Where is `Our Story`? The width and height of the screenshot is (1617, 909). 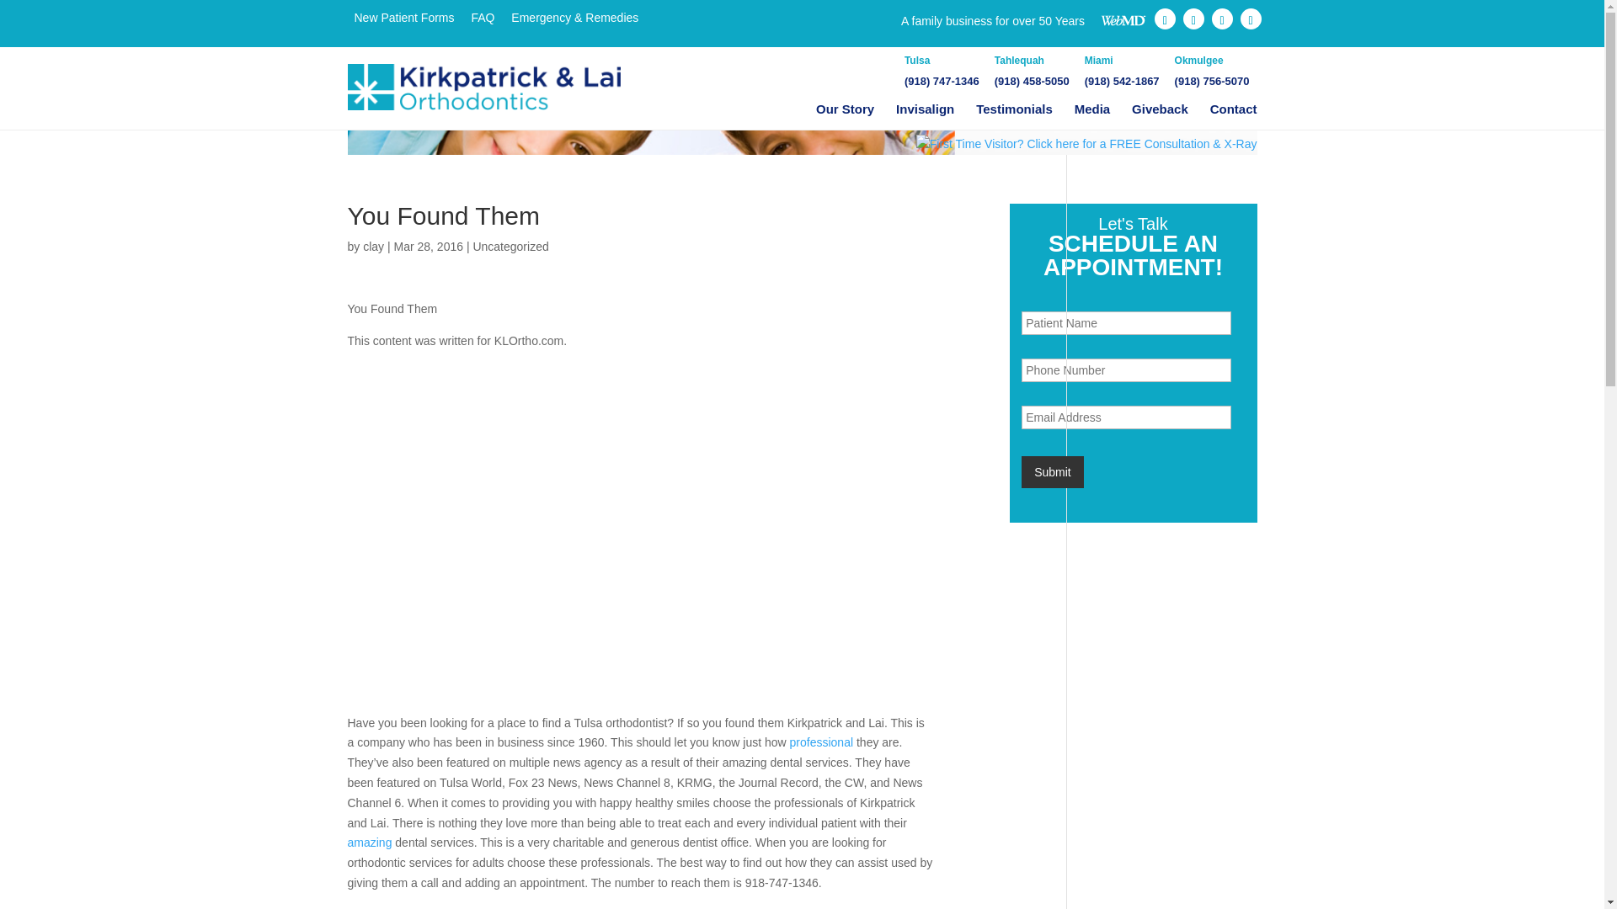 Our Story is located at coordinates (846, 109).